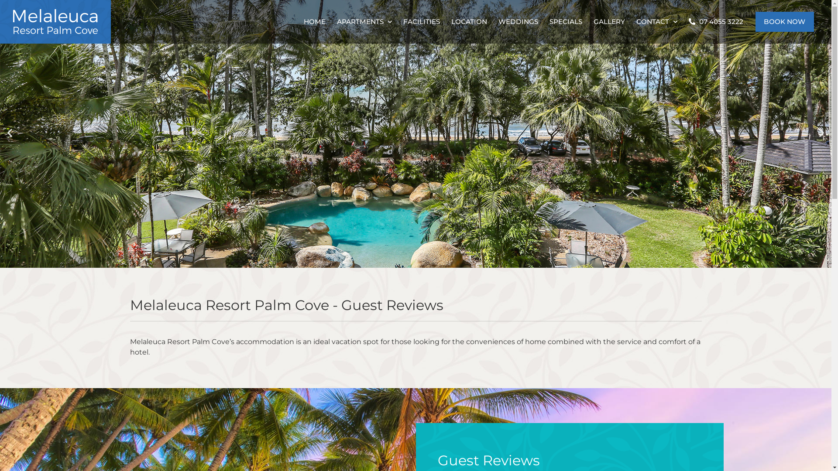 The height and width of the screenshot is (471, 838). I want to click on FACILITIES, so click(421, 22).